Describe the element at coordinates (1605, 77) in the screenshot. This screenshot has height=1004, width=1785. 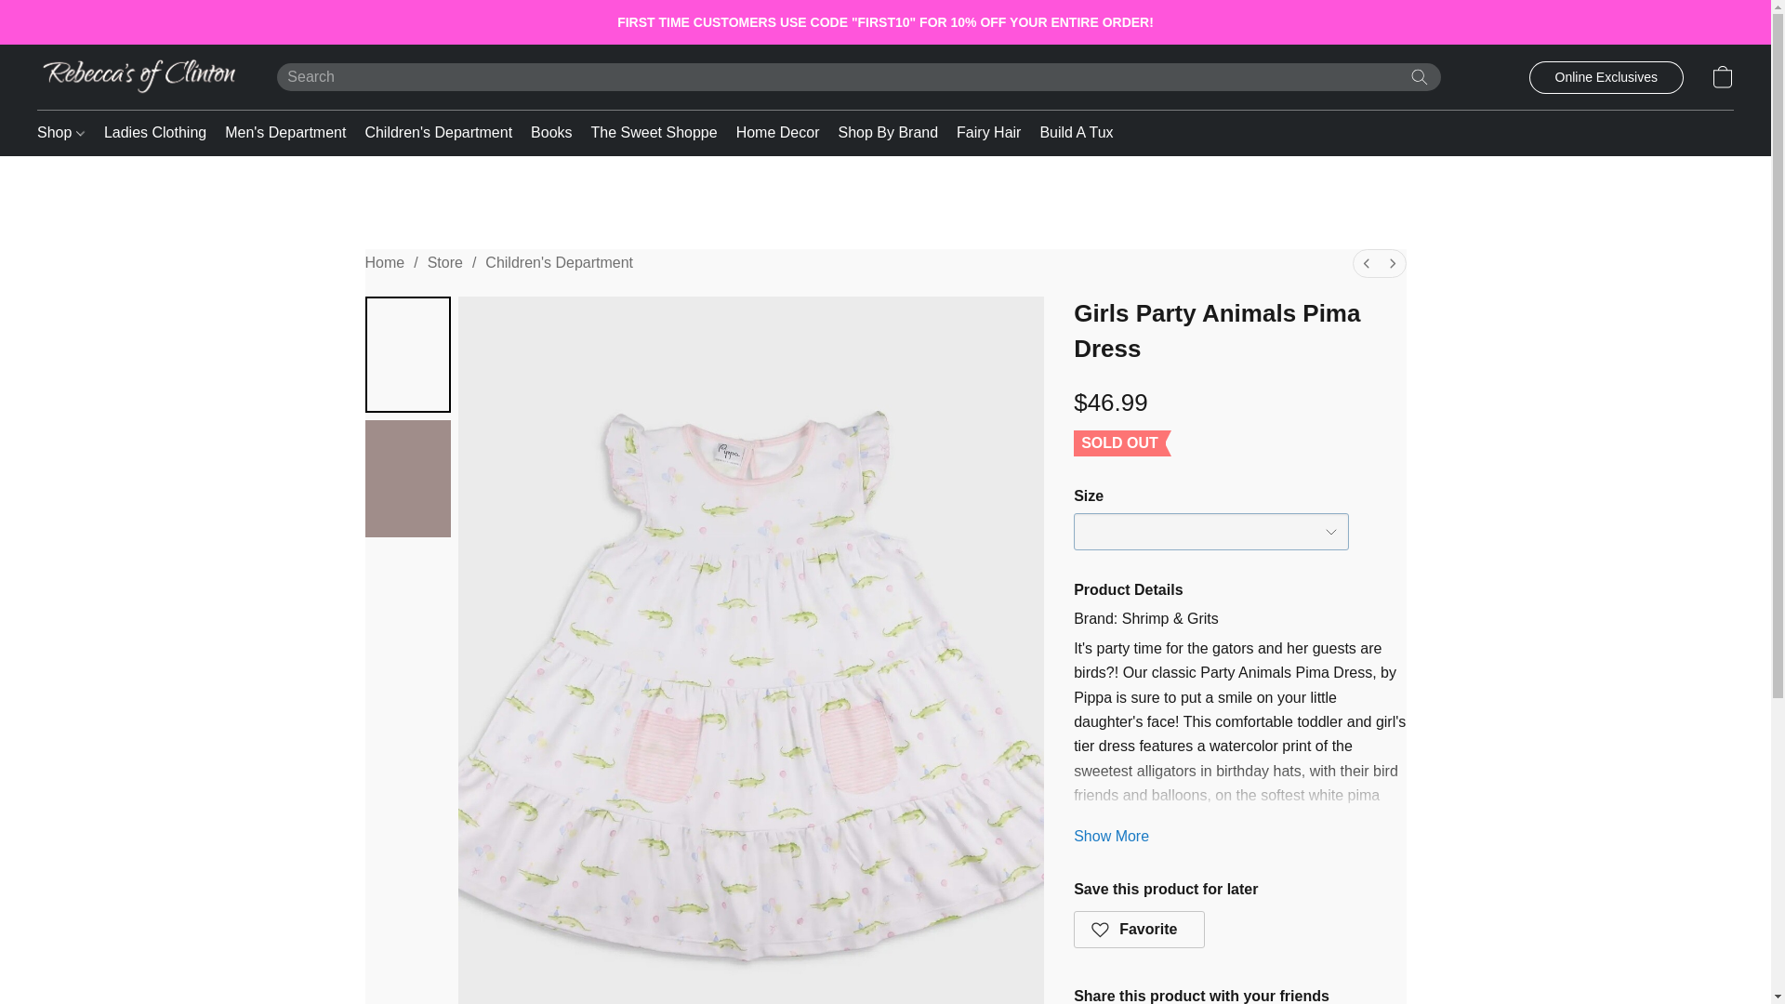
I see `Online Exclusives` at that location.